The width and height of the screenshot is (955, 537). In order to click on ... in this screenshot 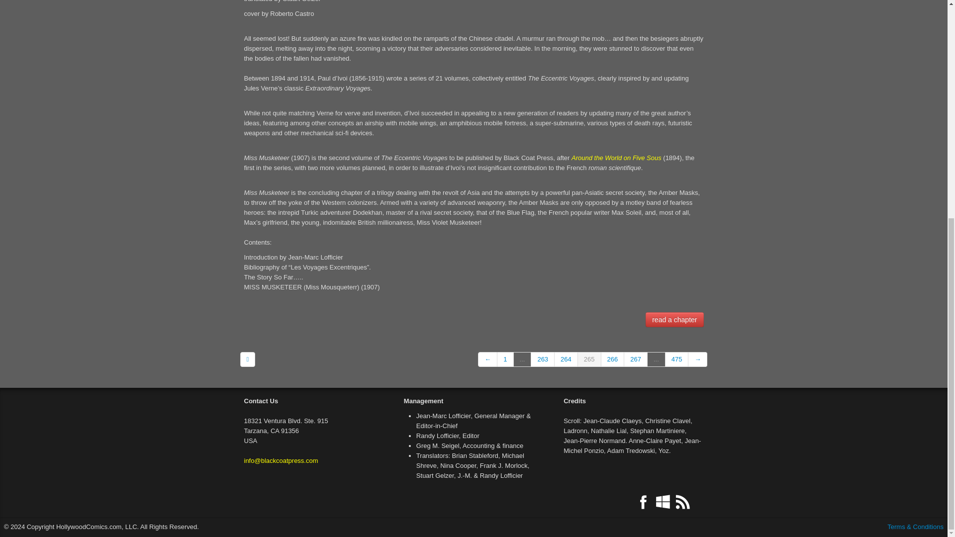, I will do `click(657, 359)`.